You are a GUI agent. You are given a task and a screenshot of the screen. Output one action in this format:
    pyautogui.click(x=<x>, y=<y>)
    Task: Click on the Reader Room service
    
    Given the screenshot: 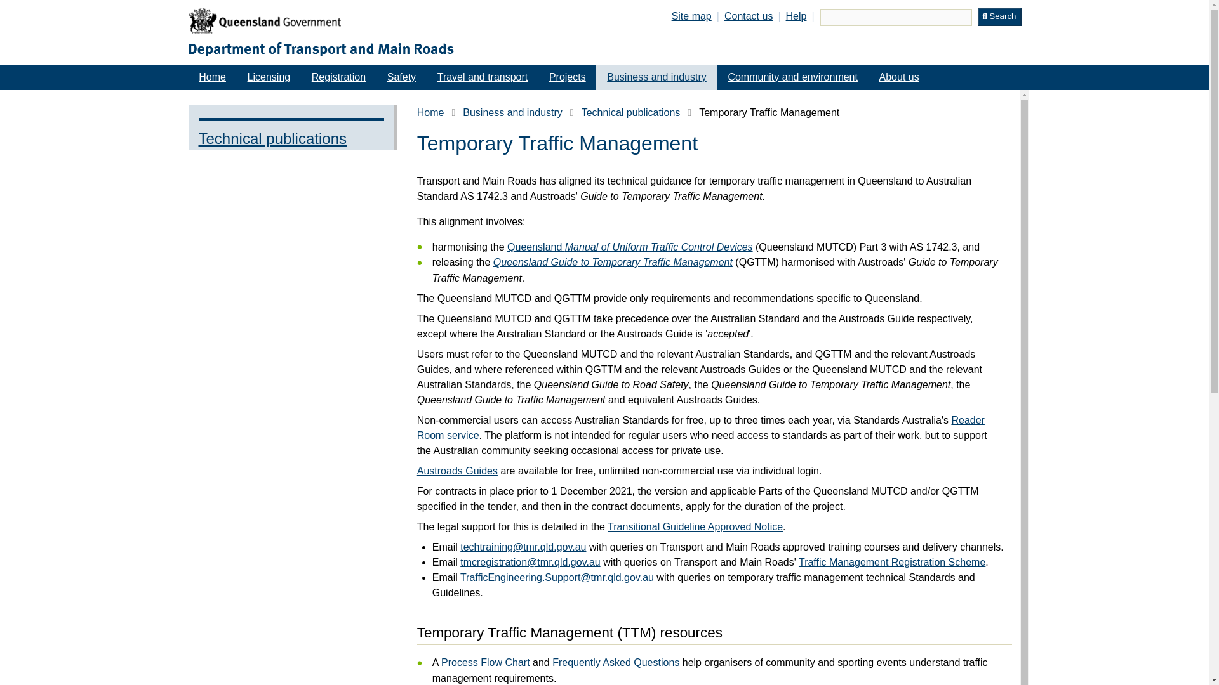 What is the action you would take?
    pyautogui.click(x=701, y=427)
    